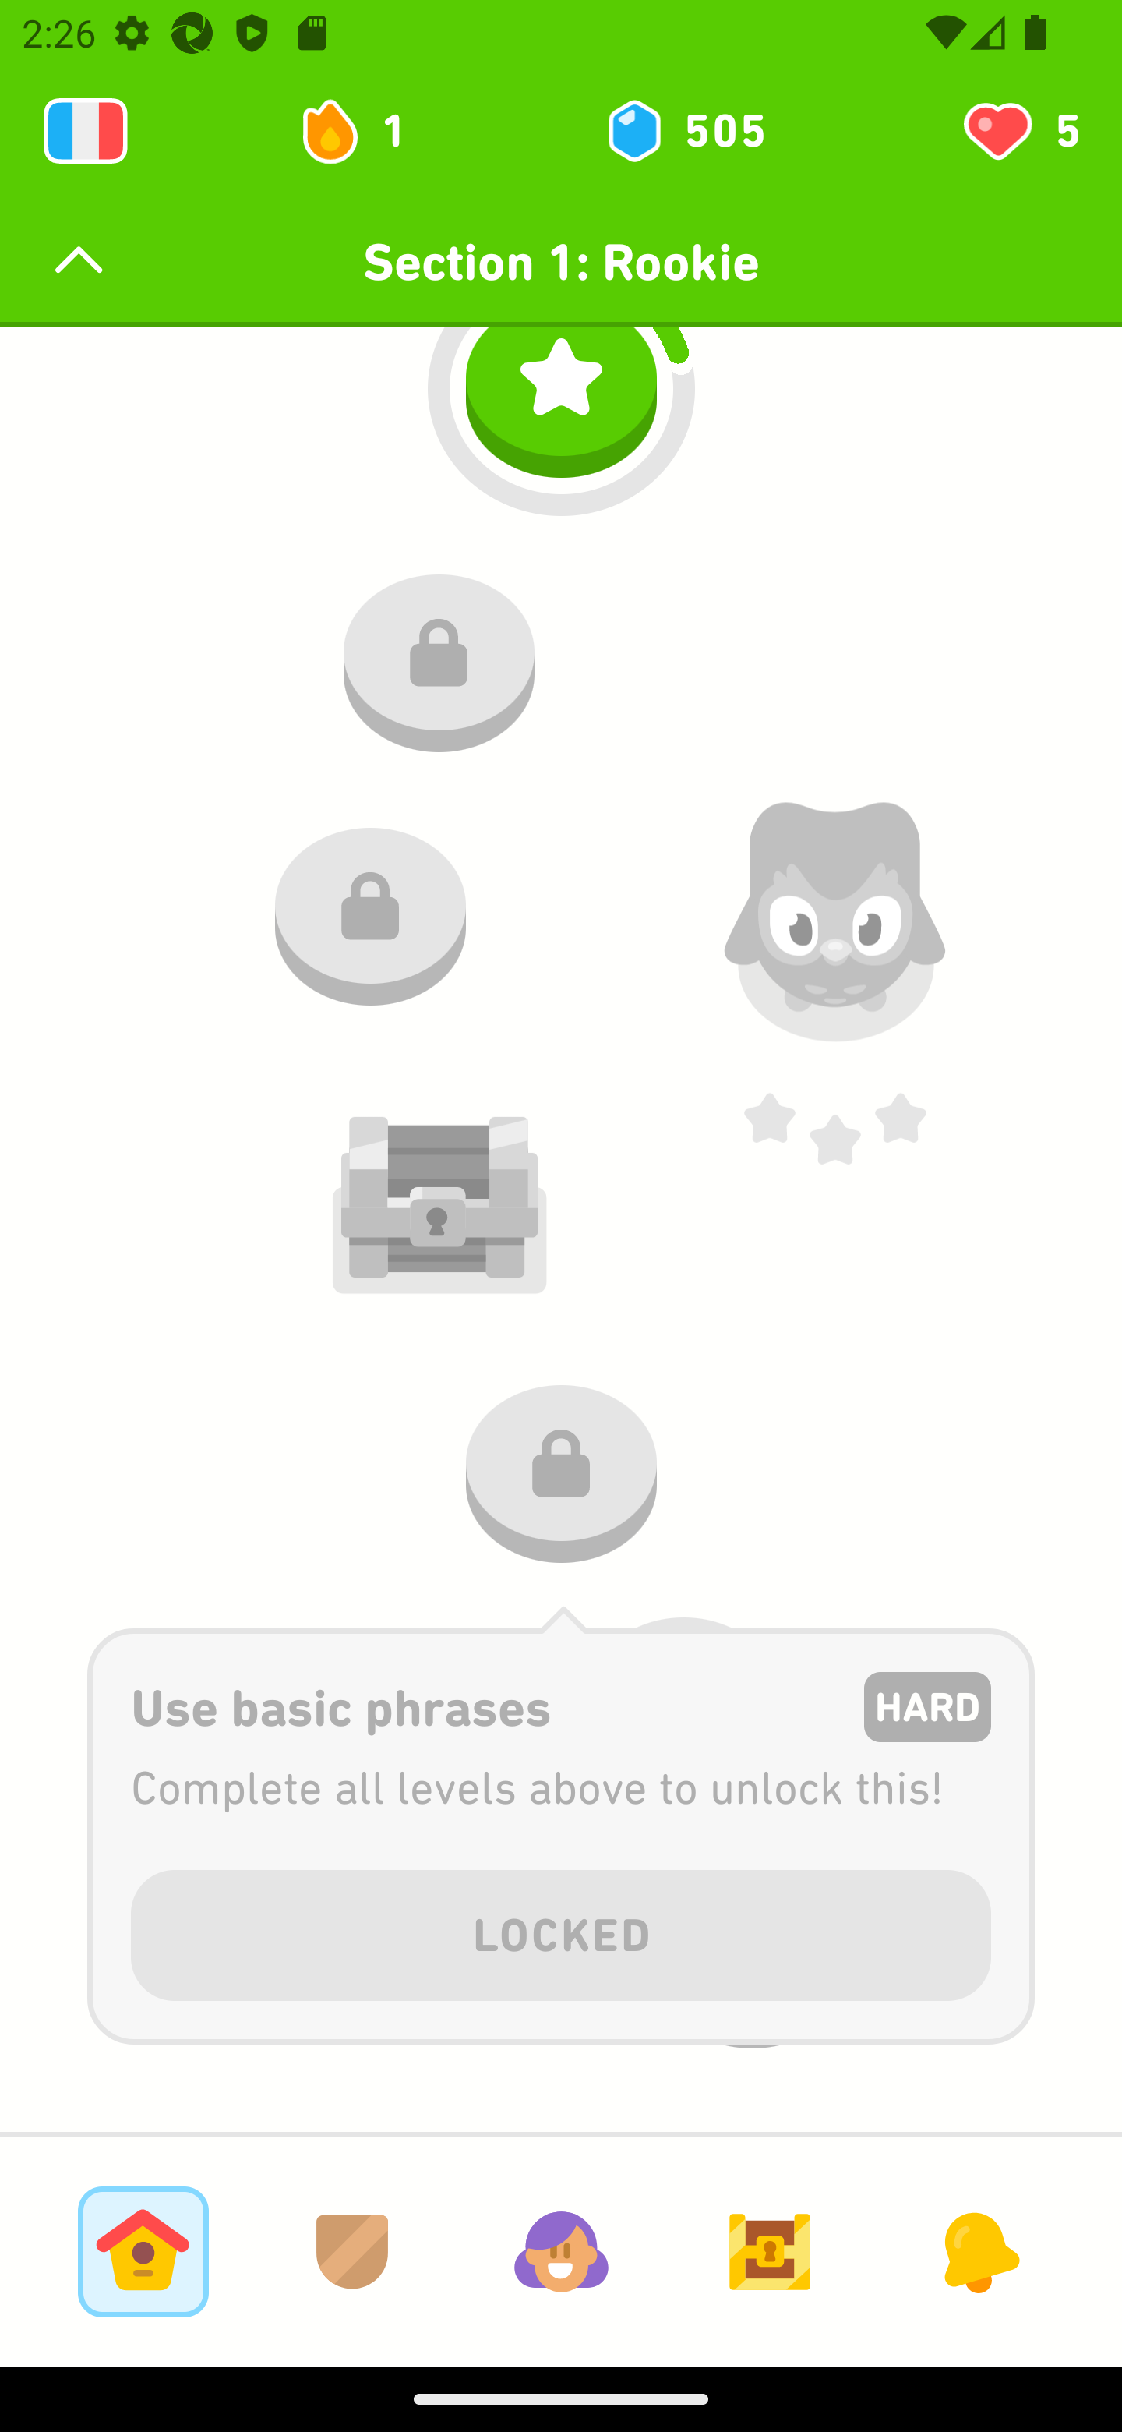 The image size is (1122, 2432). Describe the element at coordinates (86, 131) in the screenshot. I see `Learning 2131888976` at that location.